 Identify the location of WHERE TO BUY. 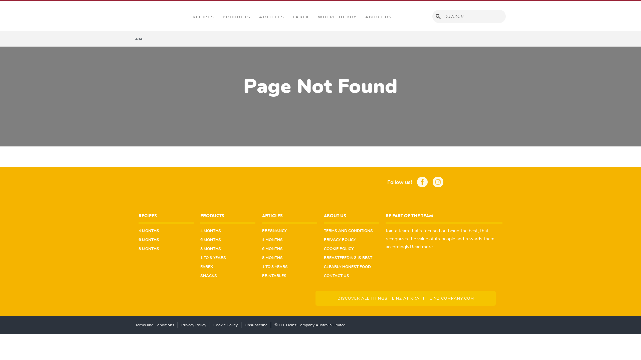
(337, 17).